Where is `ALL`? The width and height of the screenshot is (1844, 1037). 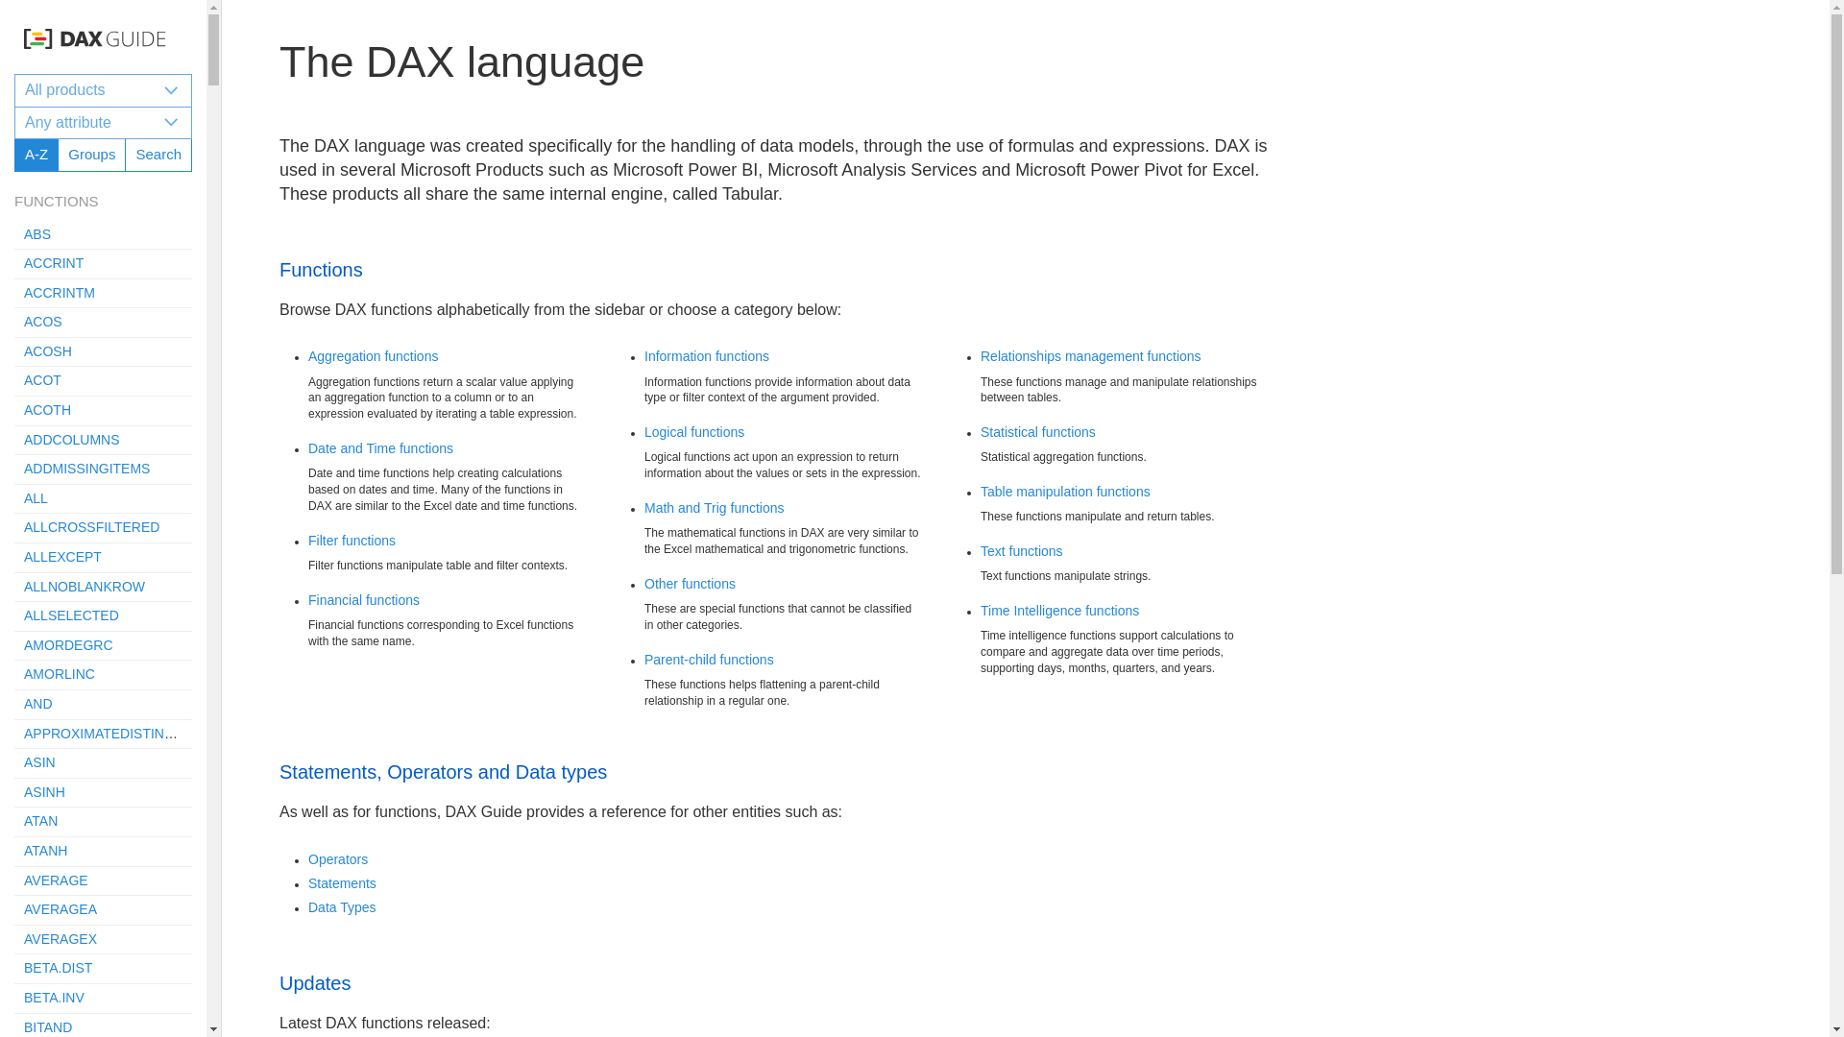
ALL is located at coordinates (35, 497).